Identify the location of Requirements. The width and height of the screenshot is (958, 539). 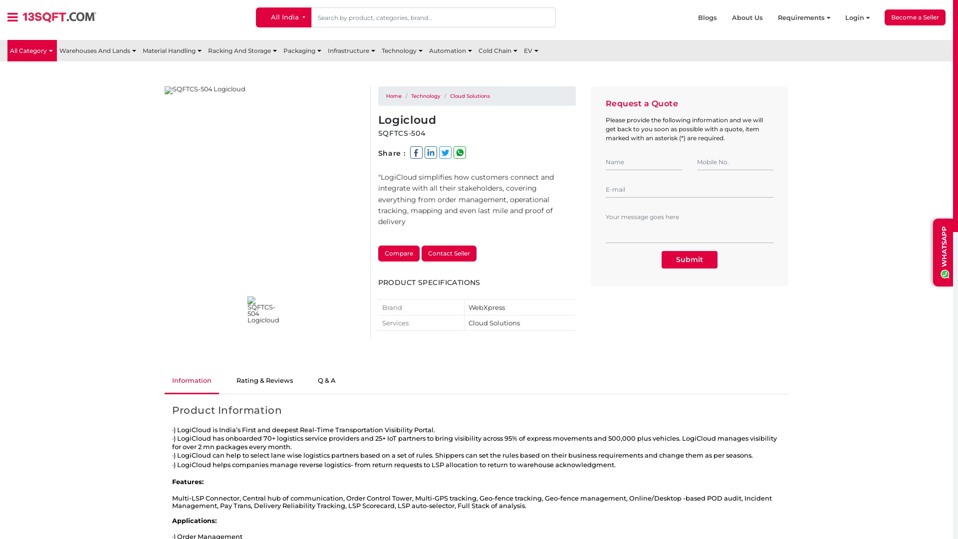
(811, 18).